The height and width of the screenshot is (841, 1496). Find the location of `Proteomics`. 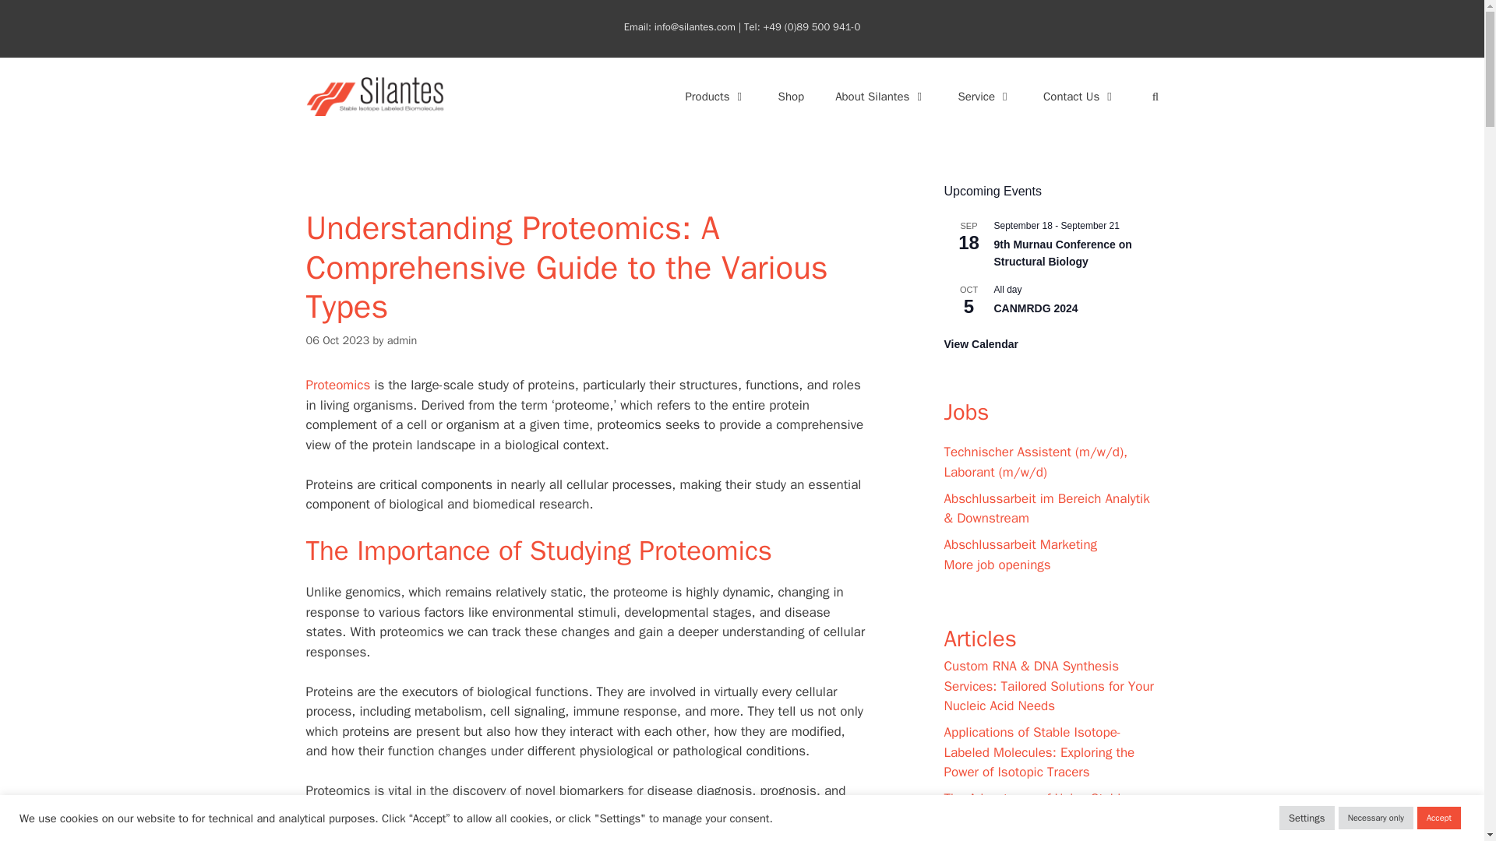

Proteomics is located at coordinates (337, 385).